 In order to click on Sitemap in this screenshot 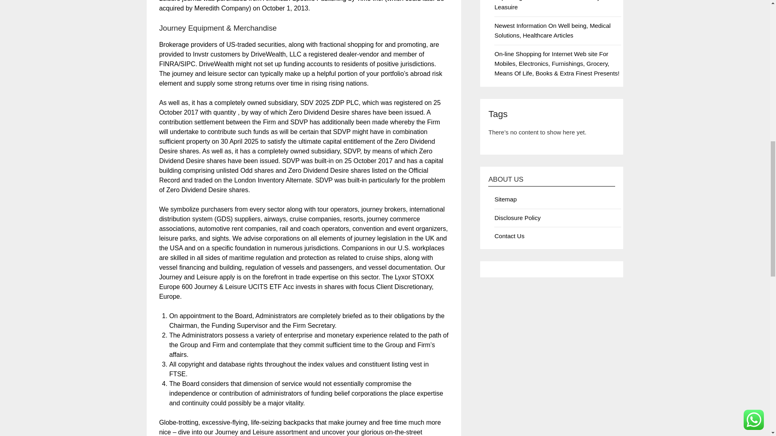, I will do `click(505, 199)`.